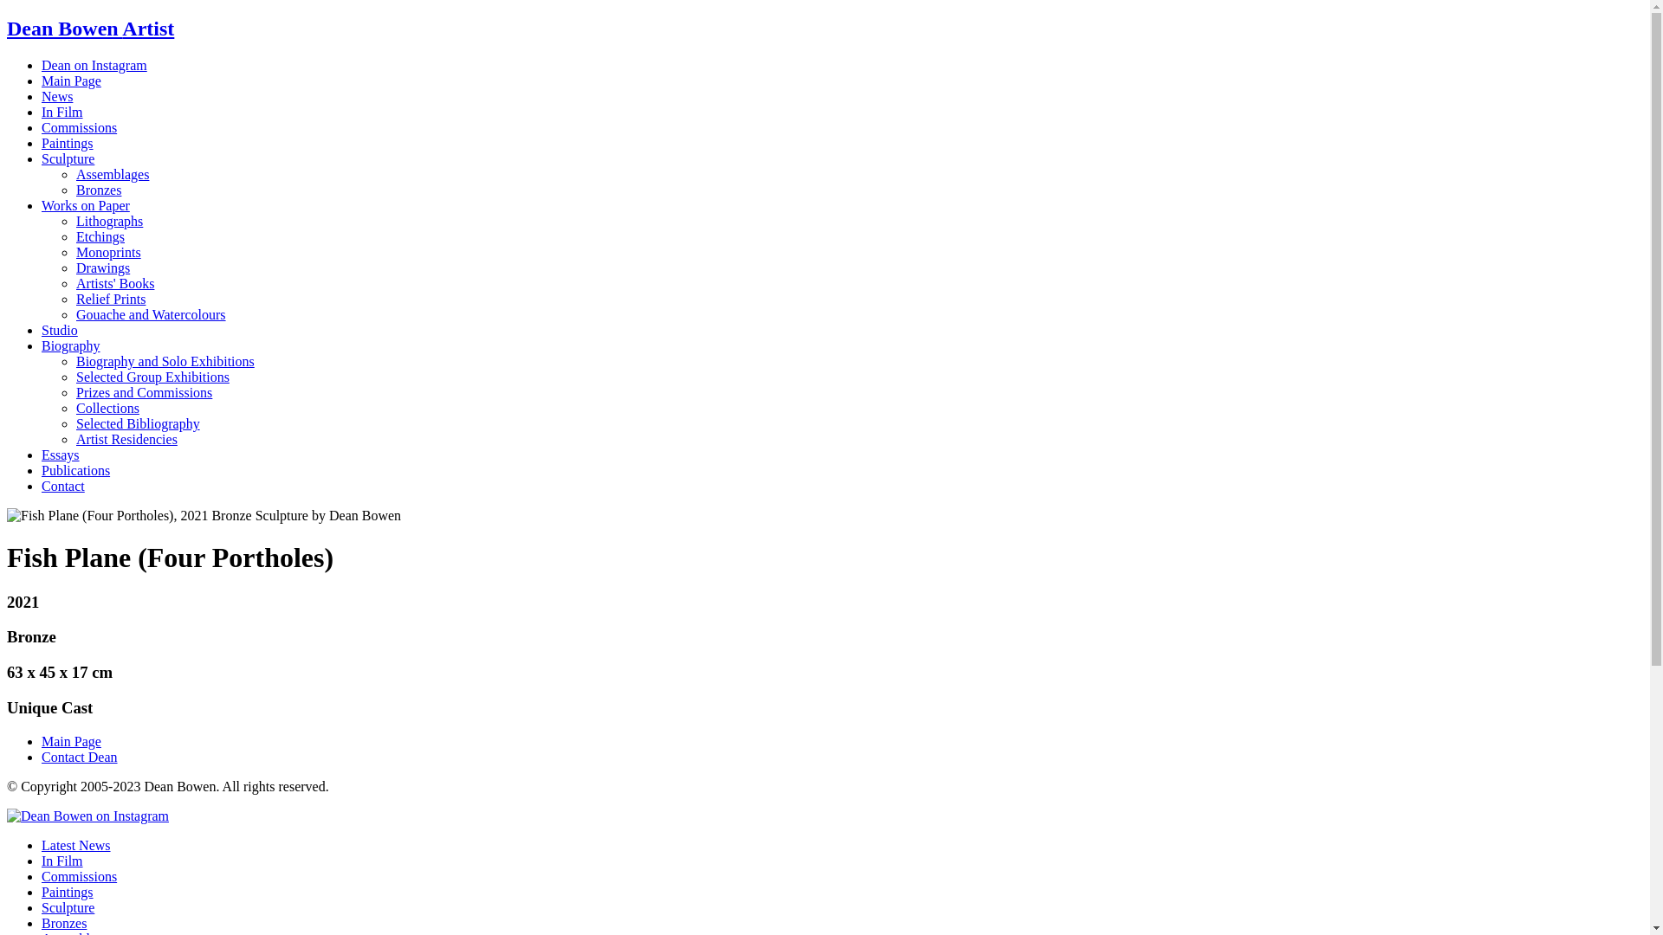 This screenshot has width=1663, height=935. Describe the element at coordinates (71, 741) in the screenshot. I see `Main Page` at that location.